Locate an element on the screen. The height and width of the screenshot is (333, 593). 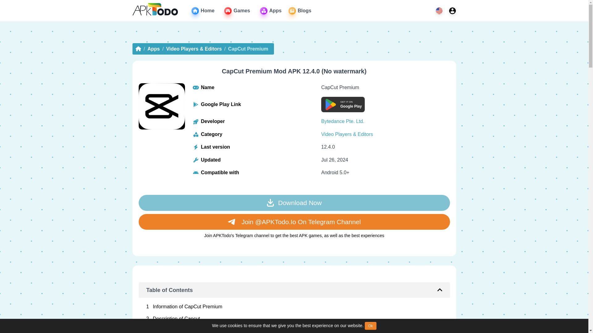
2 Description of Capcut is located at coordinates (294, 319).